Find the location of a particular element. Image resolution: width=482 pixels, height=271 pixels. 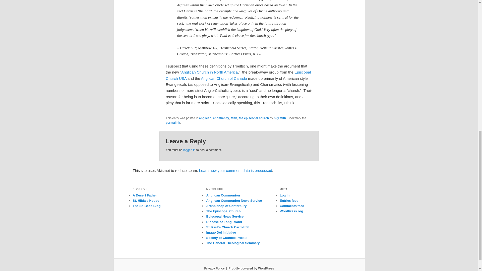

Comments feed is located at coordinates (292, 206).